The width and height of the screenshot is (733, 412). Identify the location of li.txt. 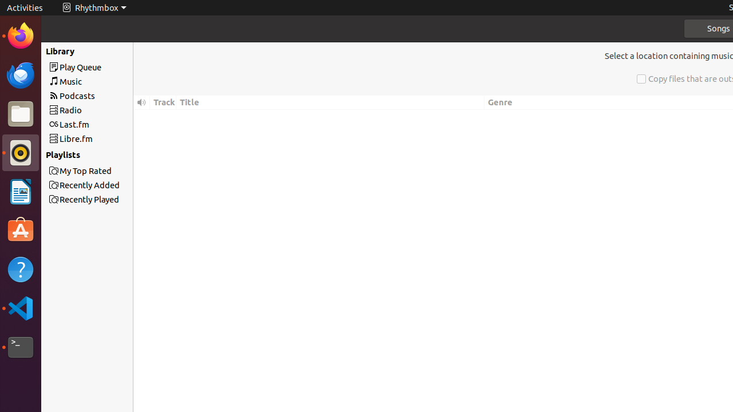
(148, 51).